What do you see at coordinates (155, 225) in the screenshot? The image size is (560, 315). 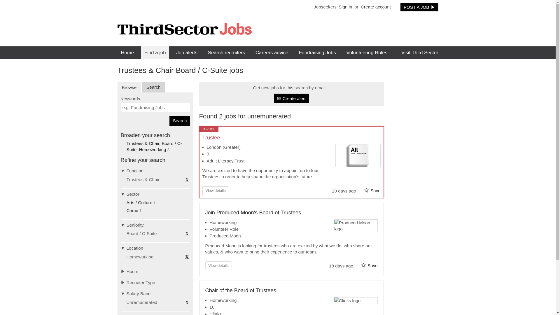 I see `Seniority` at bounding box center [155, 225].